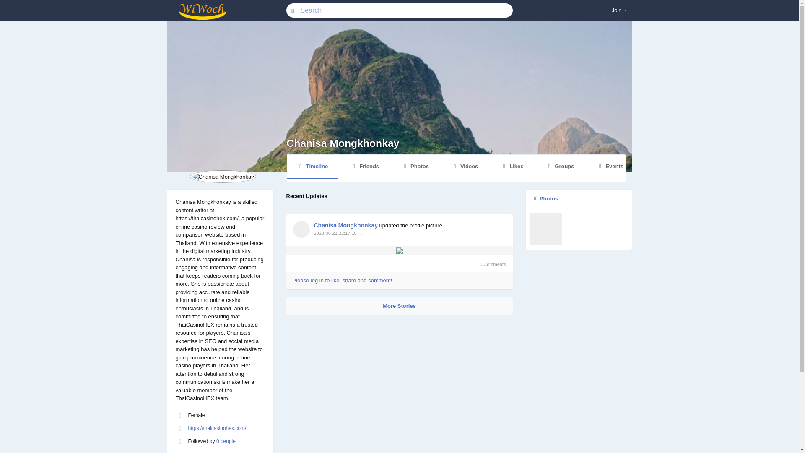 This screenshot has height=453, width=805. What do you see at coordinates (345, 225) in the screenshot?
I see `Chanisa Mongkhonkay` at bounding box center [345, 225].